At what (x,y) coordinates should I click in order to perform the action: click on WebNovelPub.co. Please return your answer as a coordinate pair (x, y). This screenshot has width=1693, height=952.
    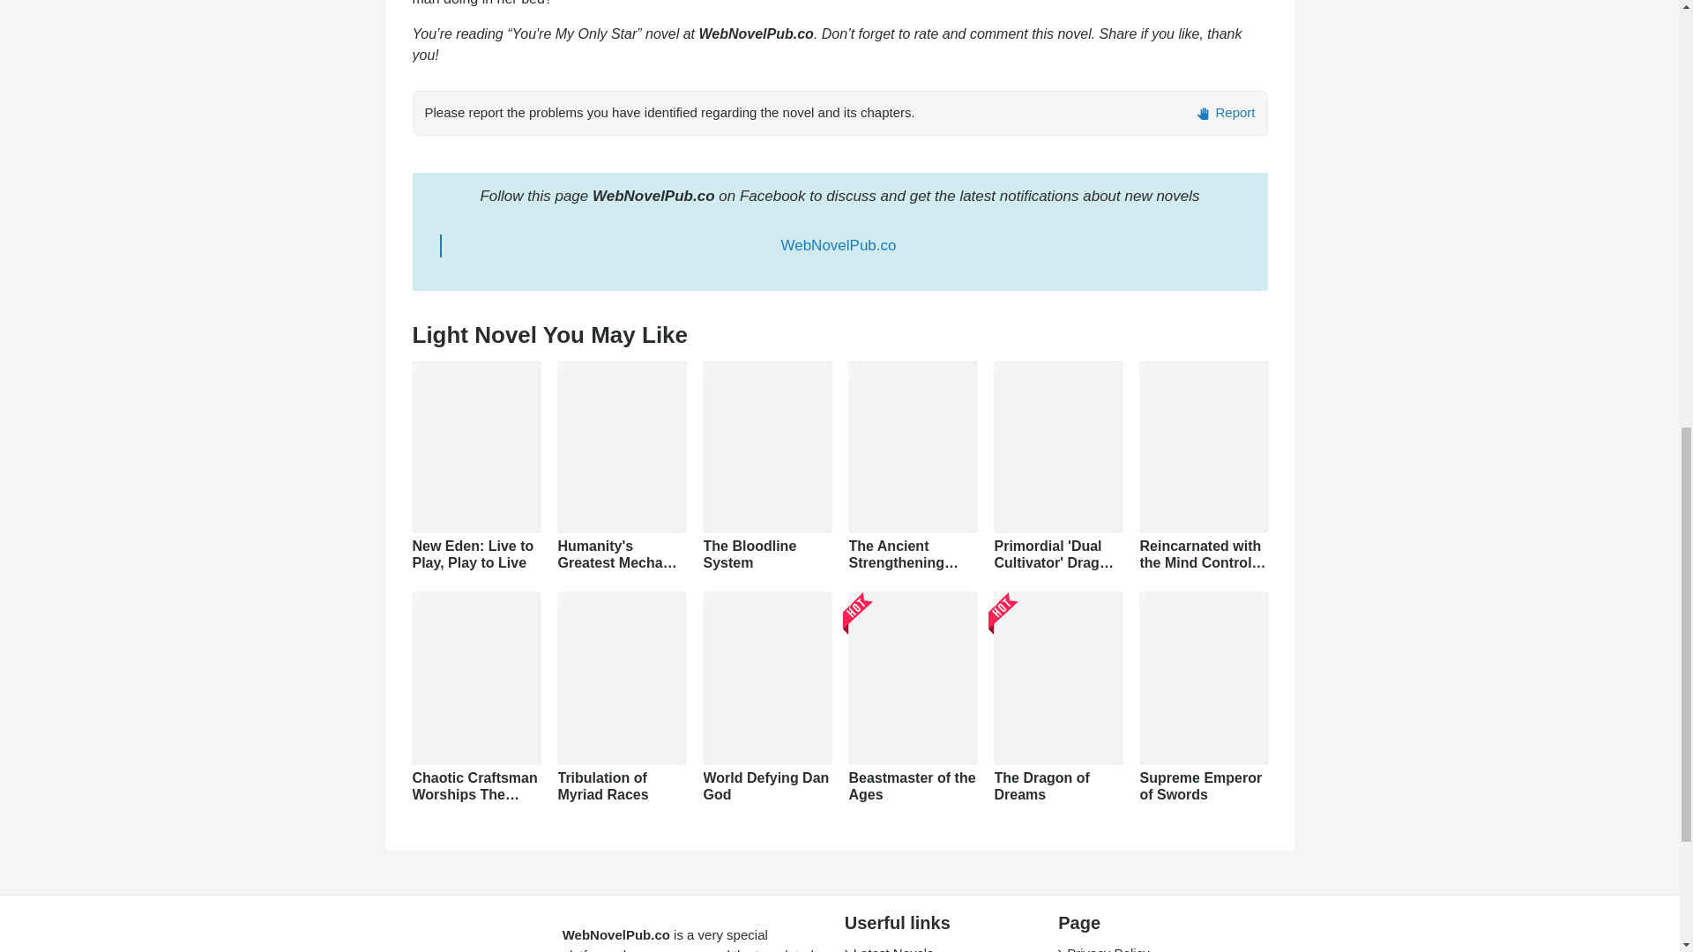
    Looking at the image, I should click on (838, 245).